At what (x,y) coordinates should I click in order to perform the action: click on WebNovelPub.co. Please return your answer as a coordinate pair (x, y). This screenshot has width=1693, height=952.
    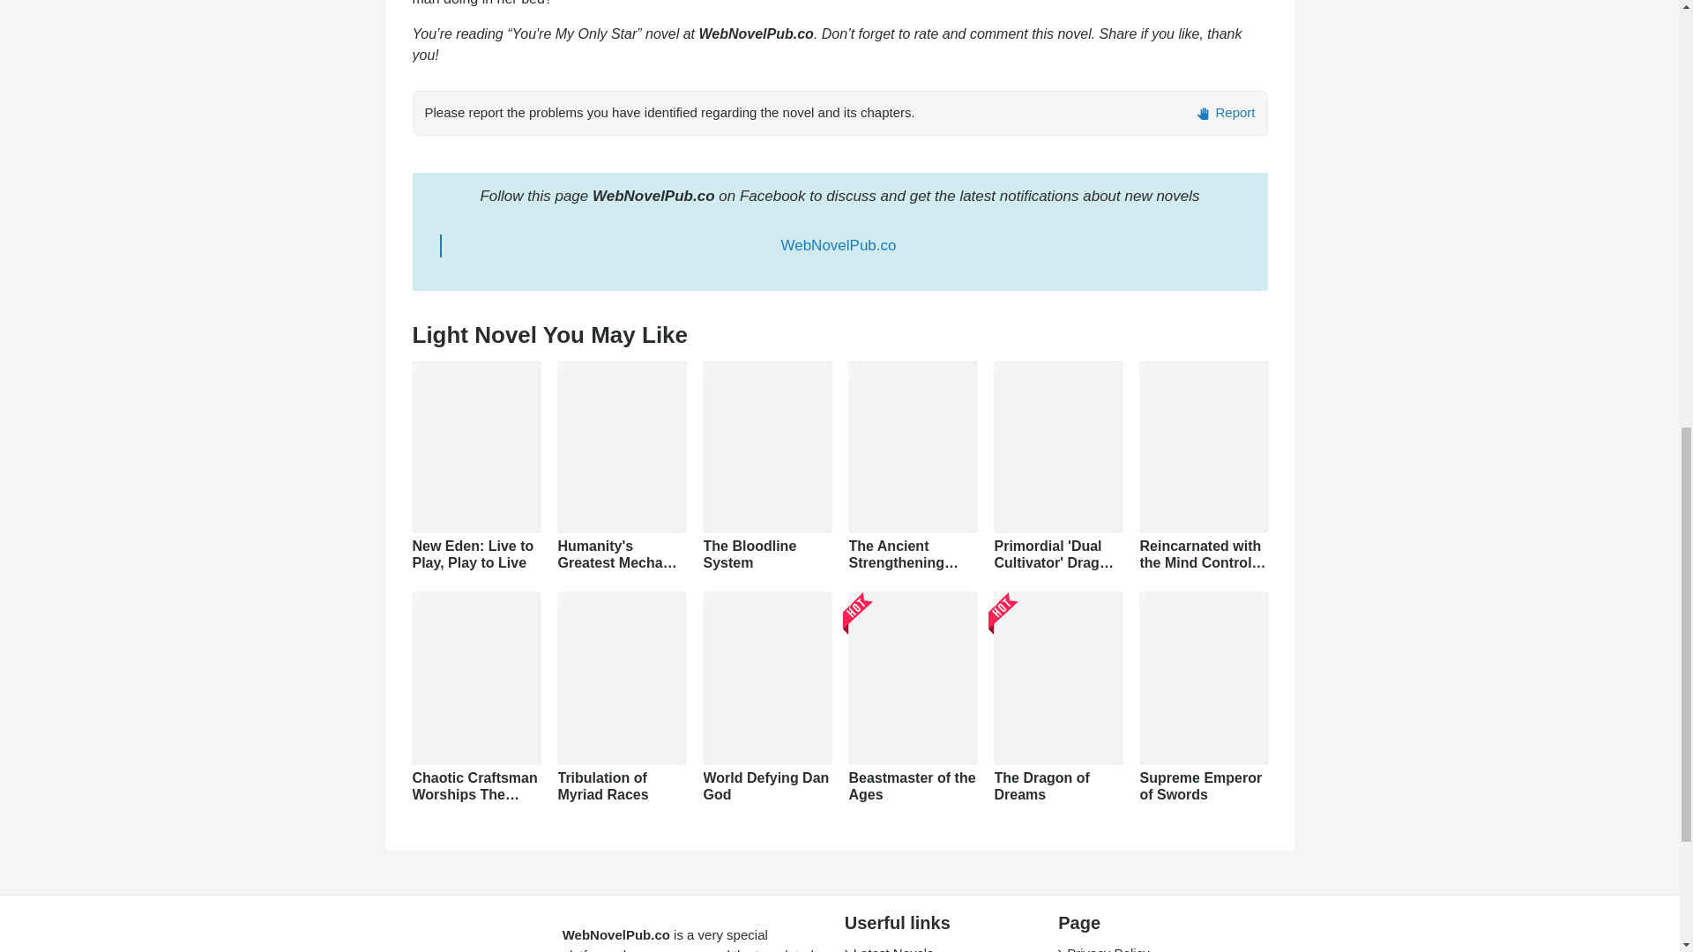
    Looking at the image, I should click on (838, 245).